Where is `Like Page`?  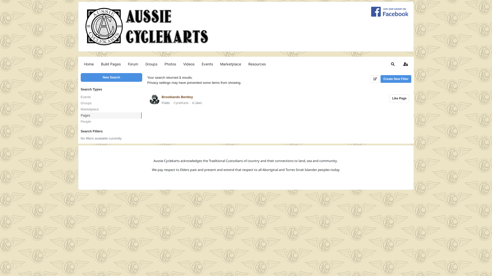
Like Page is located at coordinates (399, 98).